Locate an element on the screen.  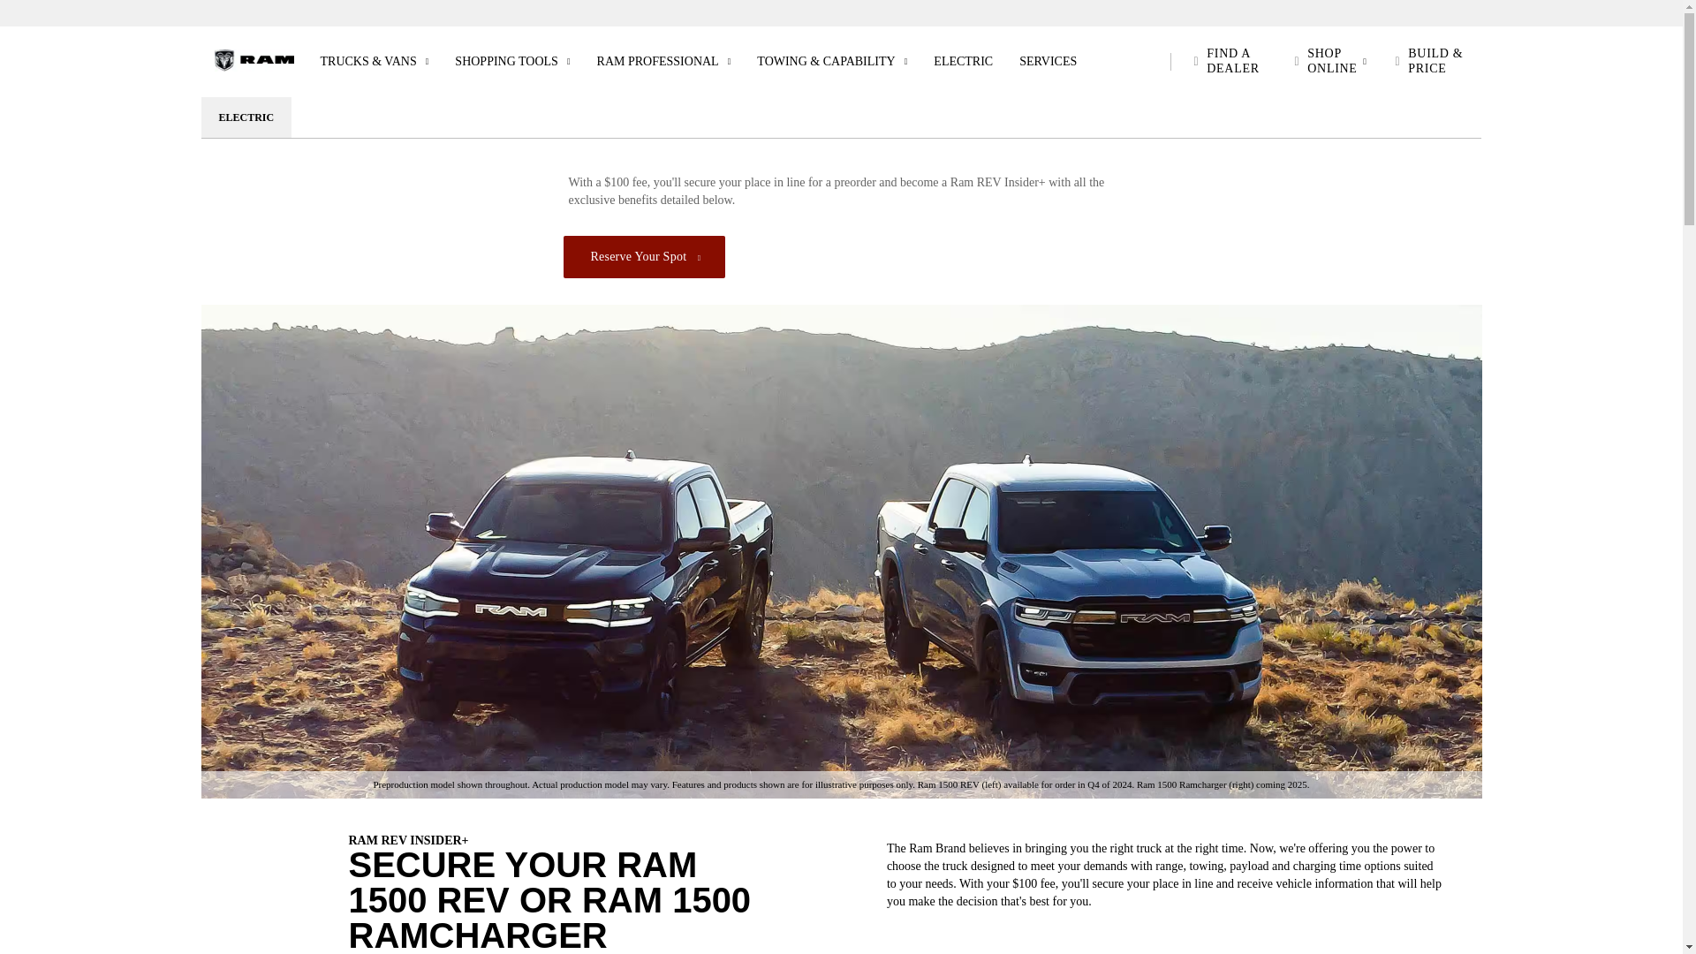
SHOPPING TOOLS is located at coordinates (512, 62).